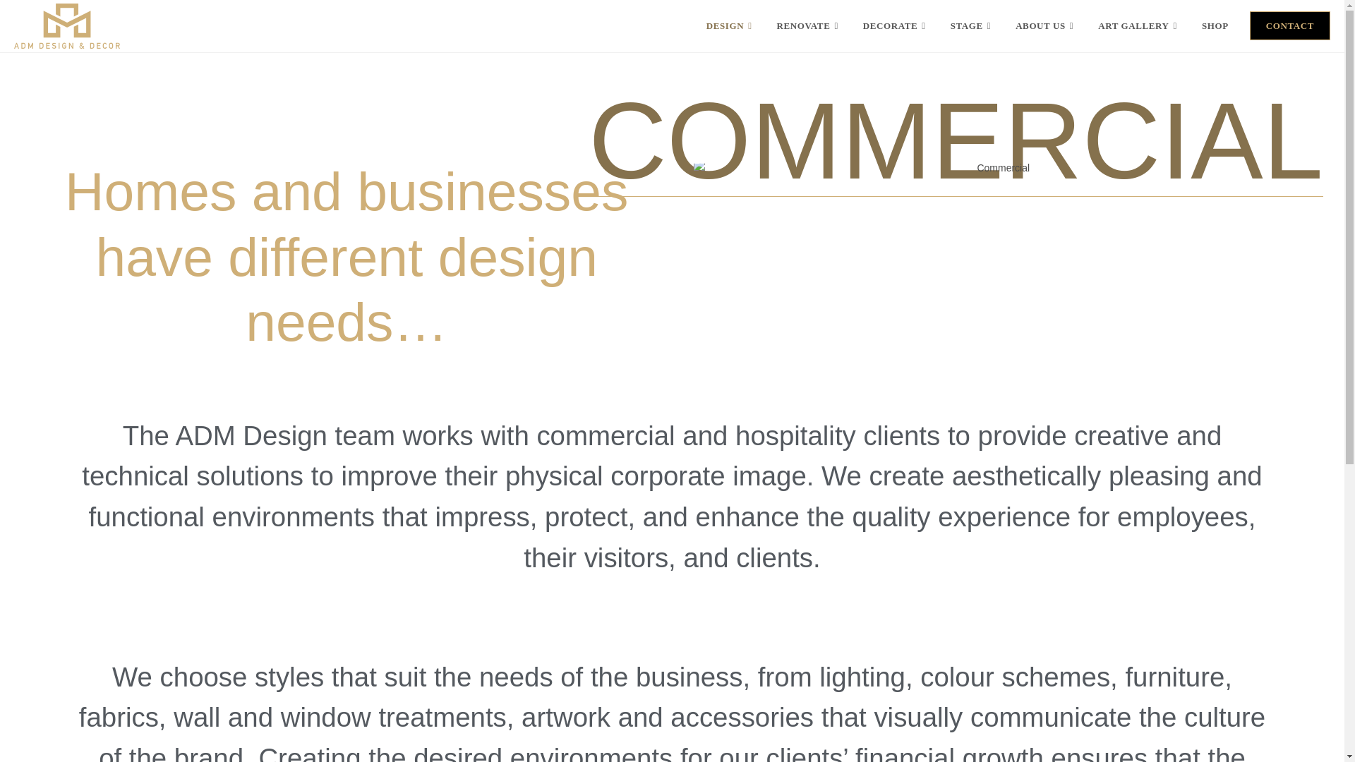 Image resolution: width=1355 pixels, height=762 pixels. Describe the element at coordinates (1215, 26) in the screenshot. I see `SHOP` at that location.